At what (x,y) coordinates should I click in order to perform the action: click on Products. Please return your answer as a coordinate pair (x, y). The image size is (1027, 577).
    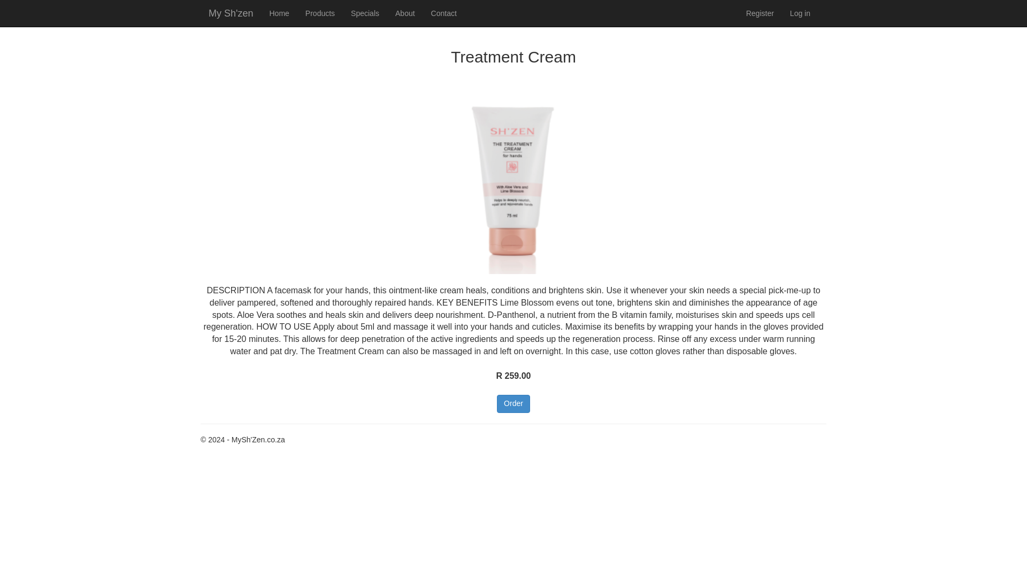
    Looking at the image, I should click on (320, 13).